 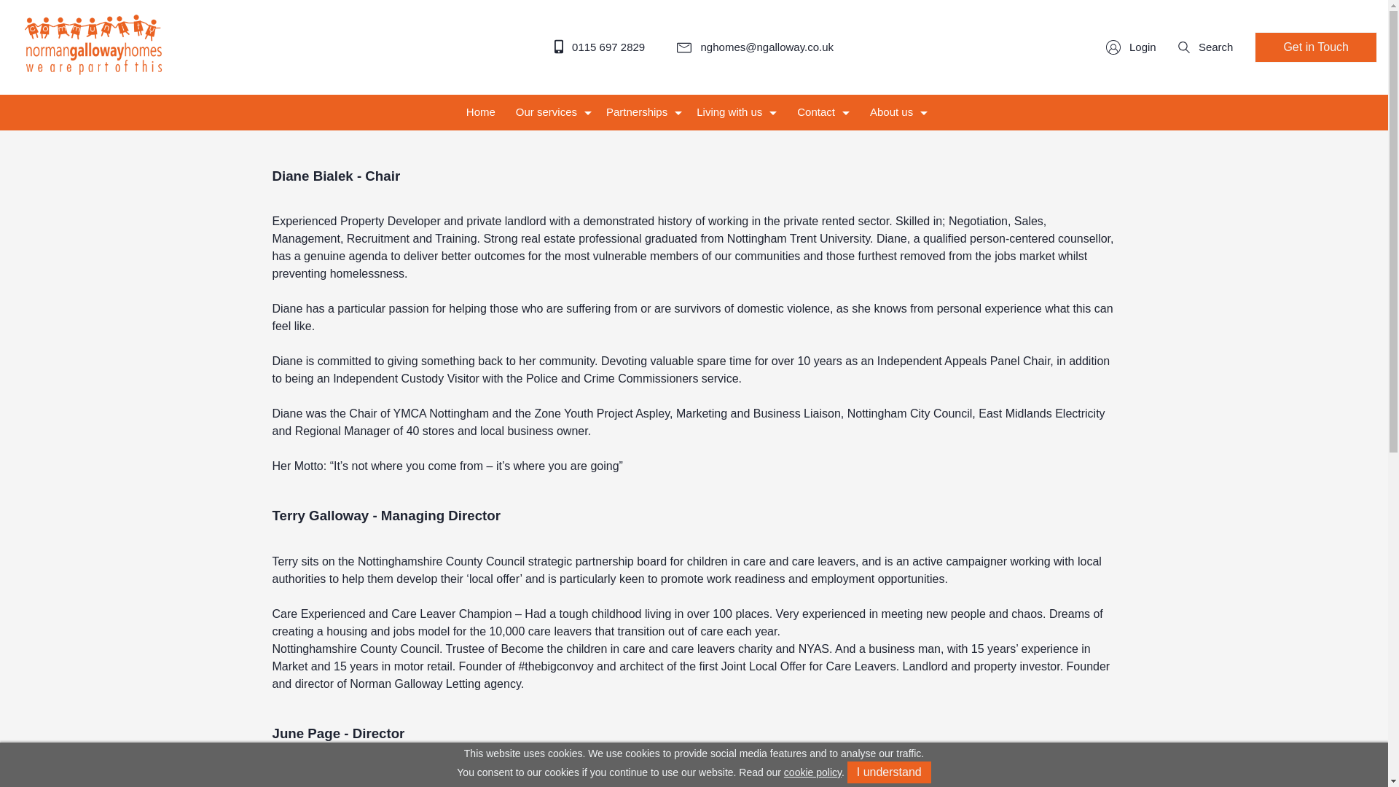 What do you see at coordinates (1205, 47) in the screenshot?
I see `Search` at bounding box center [1205, 47].